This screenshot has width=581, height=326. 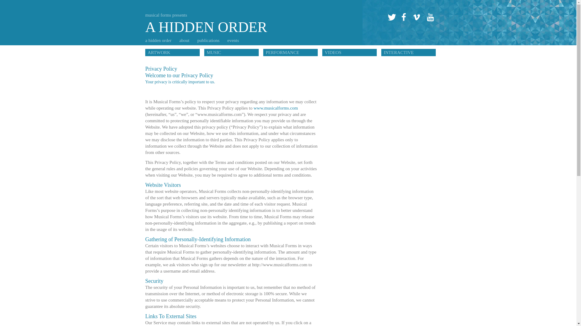 What do you see at coordinates (275, 108) in the screenshot?
I see `YouTube` at bounding box center [275, 108].